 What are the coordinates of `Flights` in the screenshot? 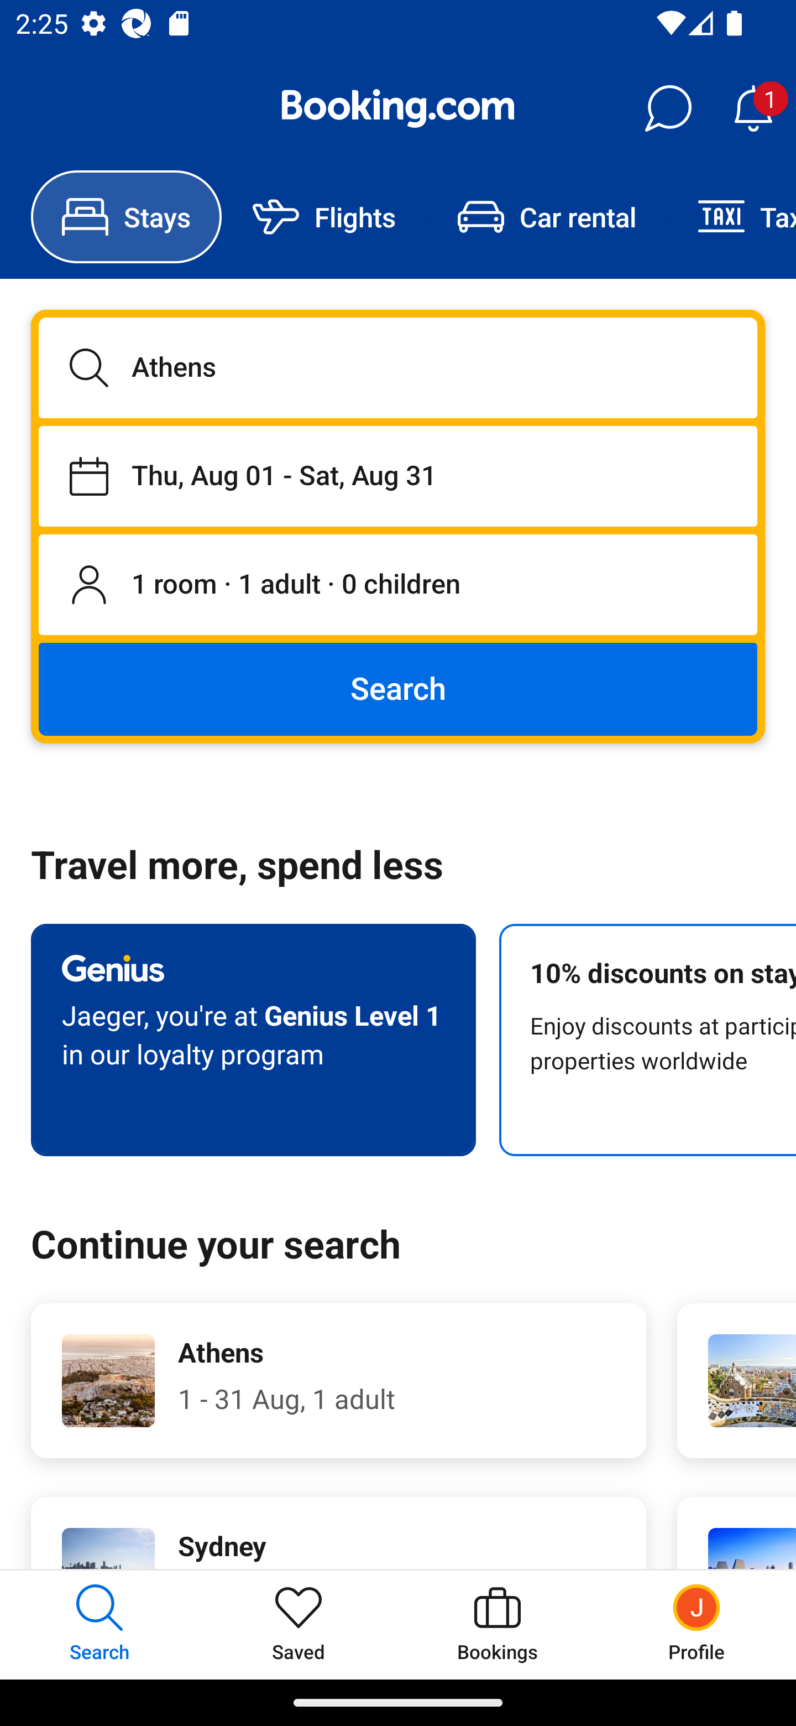 It's located at (324, 217).